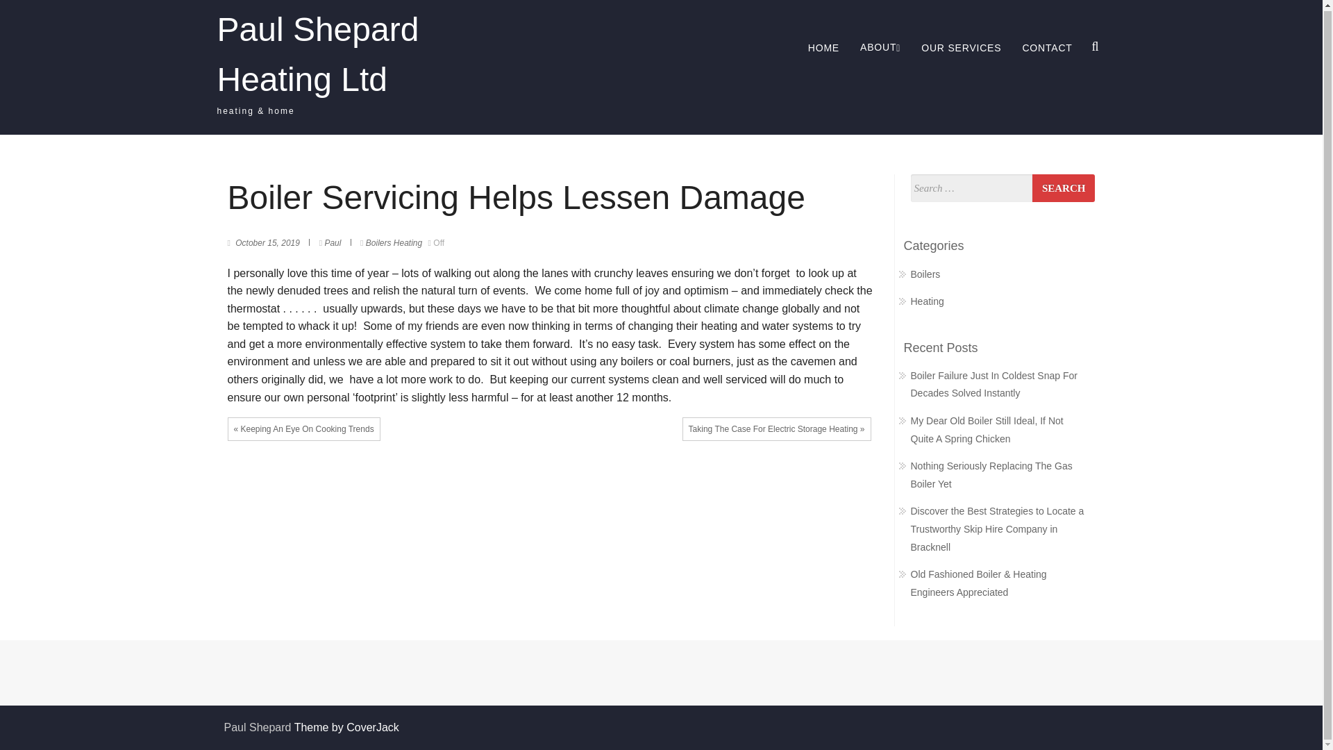  I want to click on Paul, so click(333, 243).